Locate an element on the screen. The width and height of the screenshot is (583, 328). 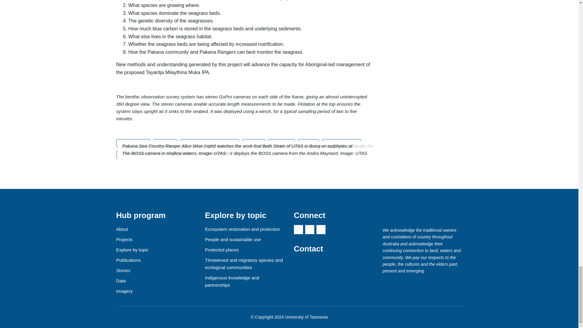
About is located at coordinates (122, 229).